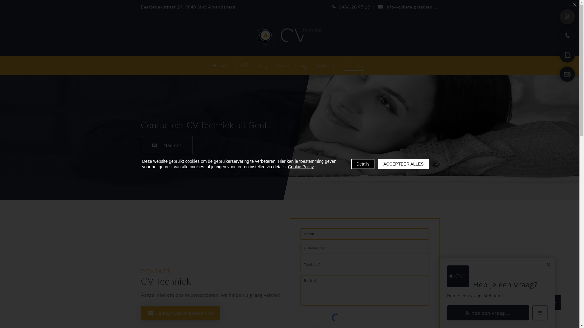 The width and height of the screenshot is (584, 328). I want to click on Cookie Policy, so click(301, 167).